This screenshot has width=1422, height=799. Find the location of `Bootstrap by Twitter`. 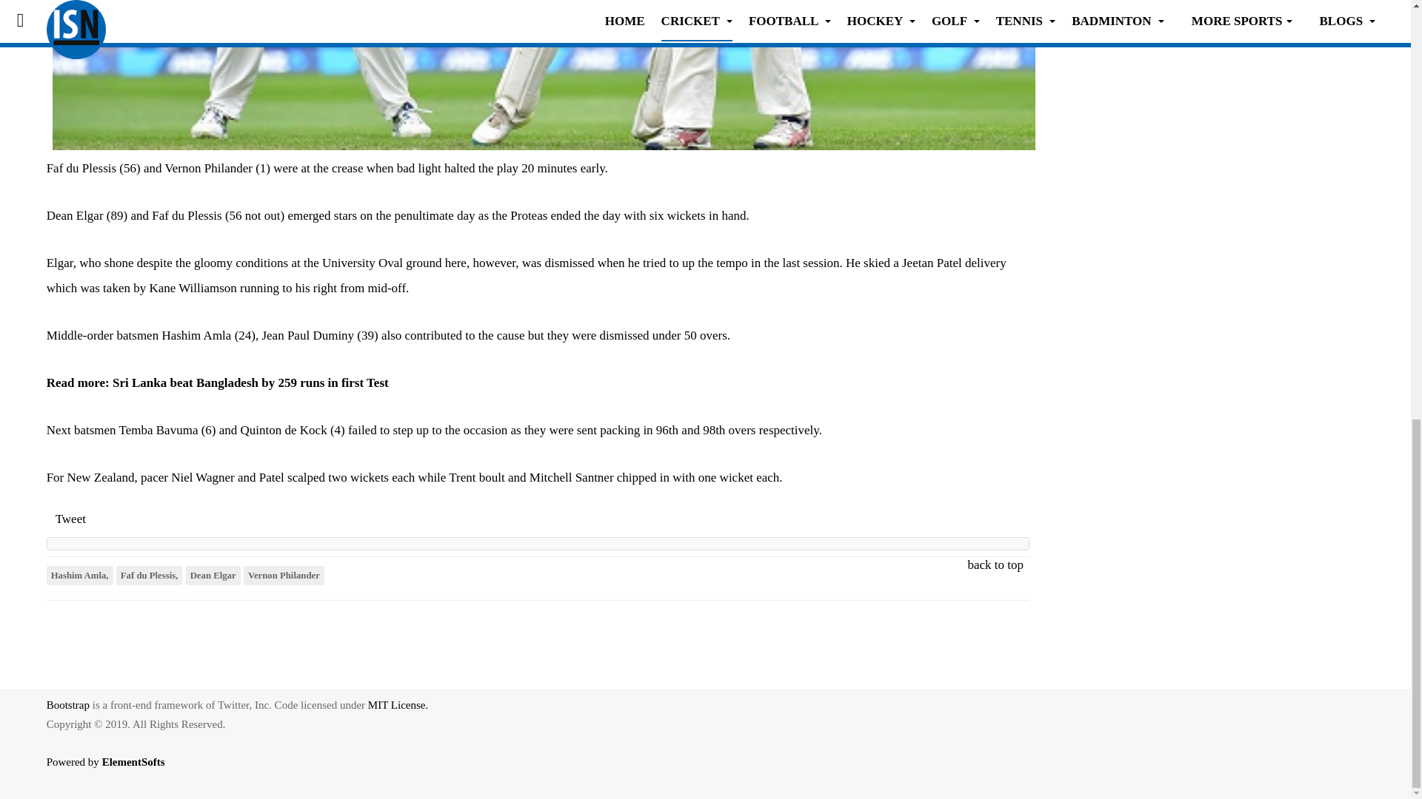

Bootstrap by Twitter is located at coordinates (68, 705).